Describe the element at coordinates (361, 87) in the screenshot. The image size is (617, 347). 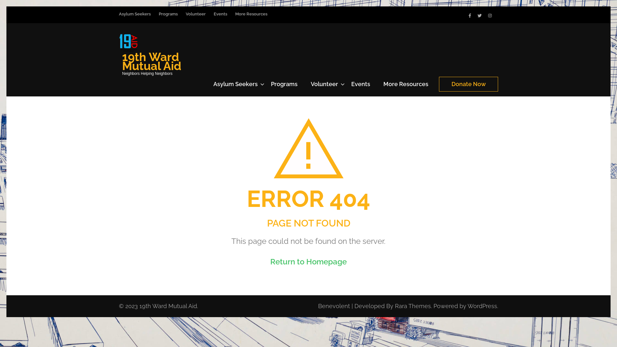
I see `Events` at that location.